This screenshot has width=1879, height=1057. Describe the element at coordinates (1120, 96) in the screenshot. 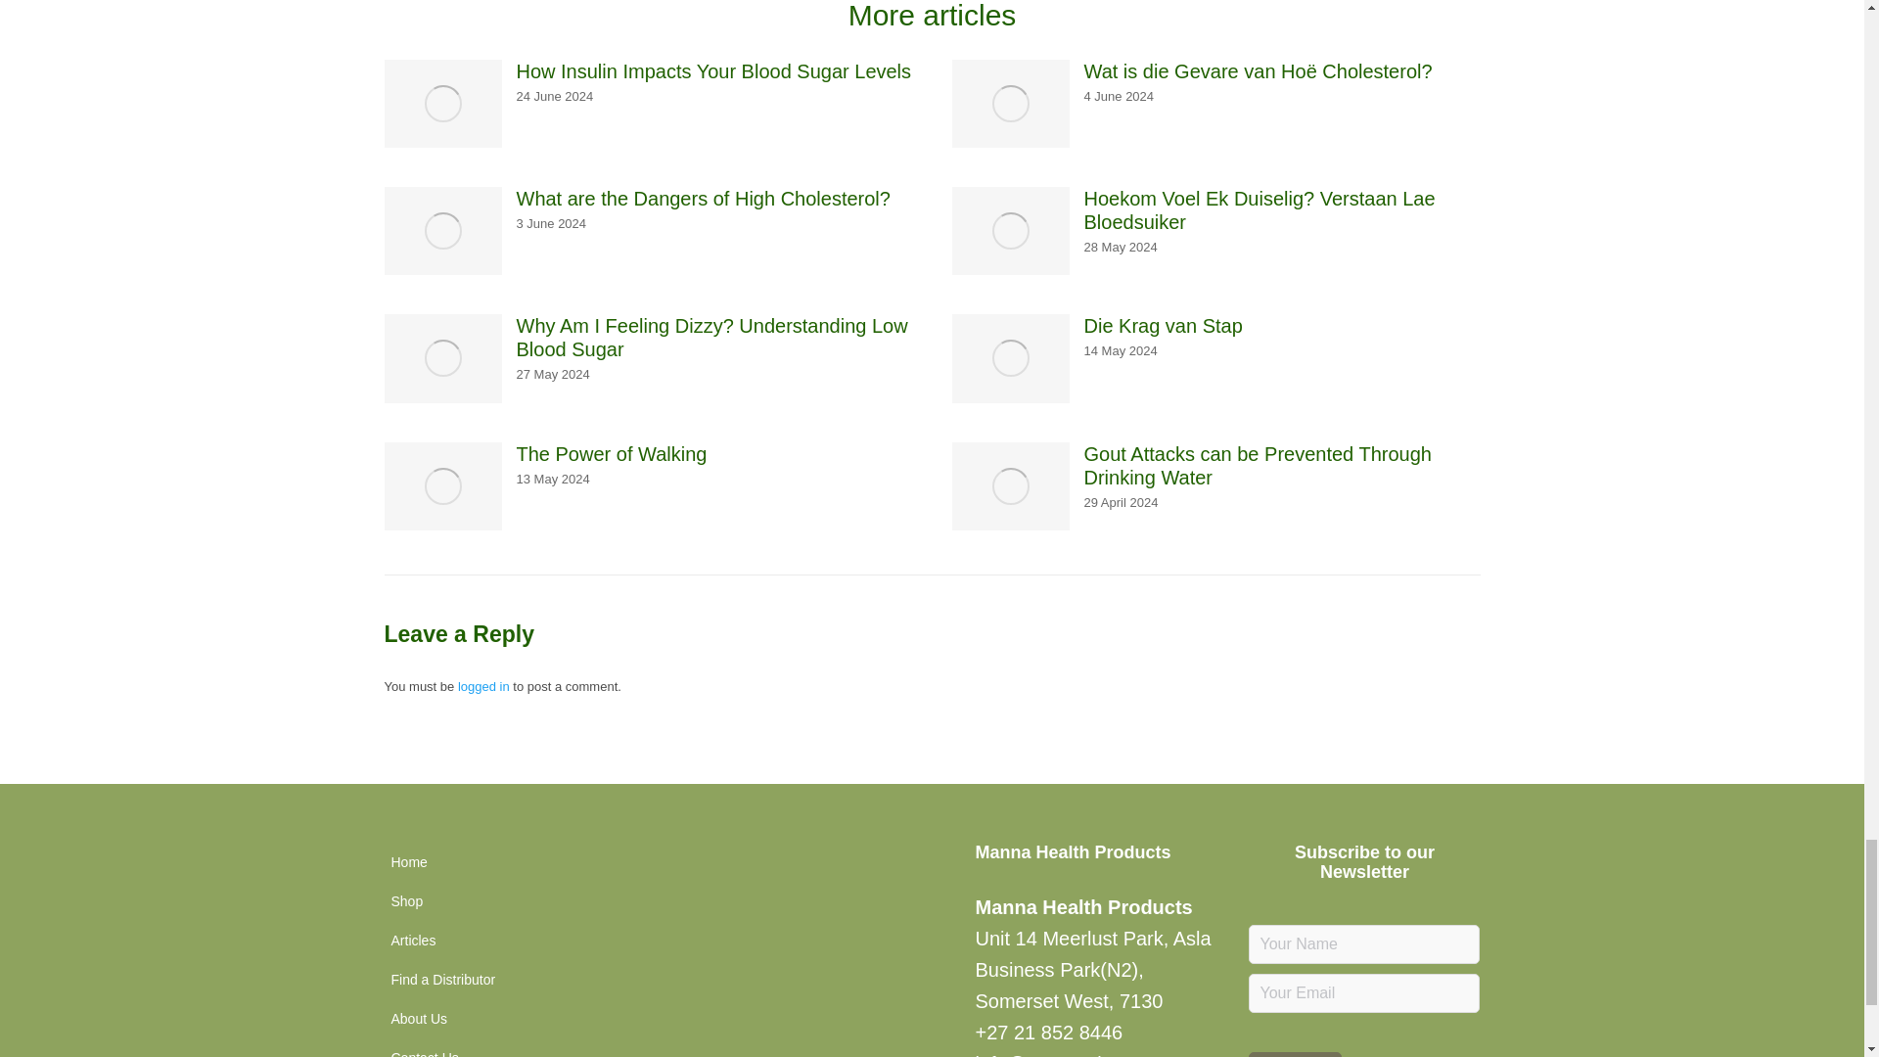

I see `4:42 pm` at that location.